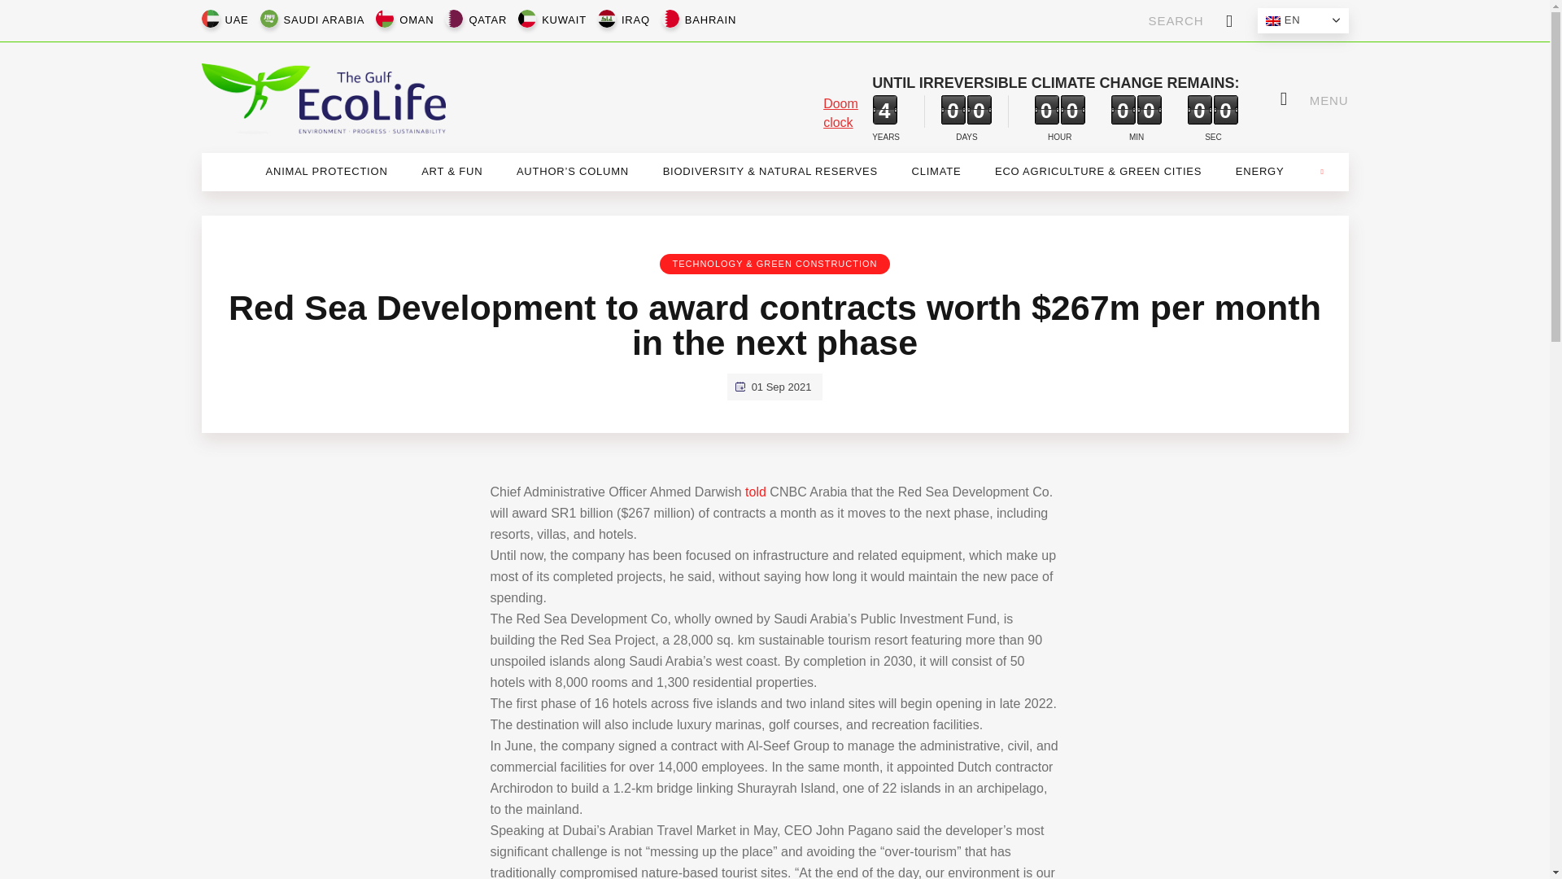  Describe the element at coordinates (710, 20) in the screenshot. I see `BAHRAIN` at that location.